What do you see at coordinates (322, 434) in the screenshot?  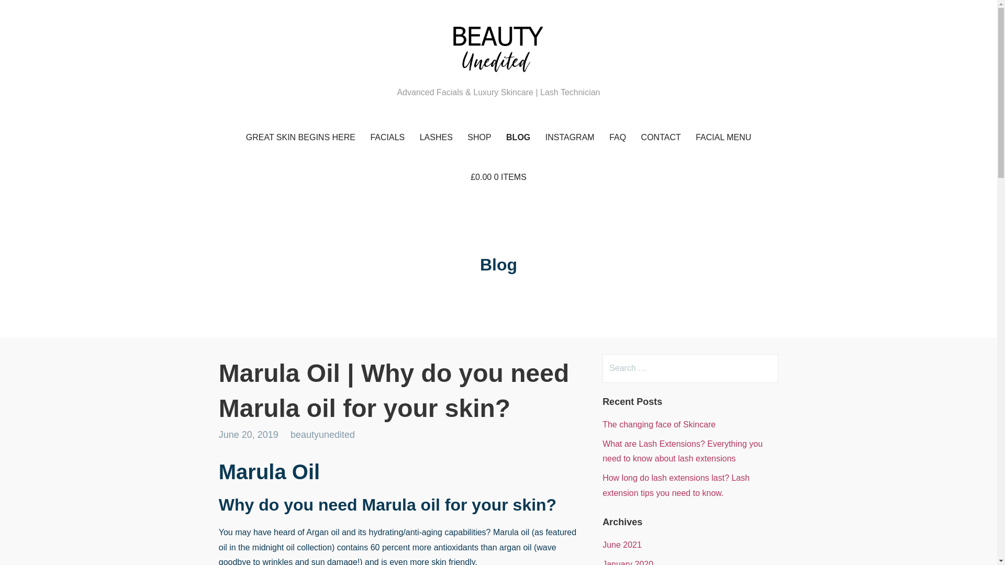 I see `beautyunedited` at bounding box center [322, 434].